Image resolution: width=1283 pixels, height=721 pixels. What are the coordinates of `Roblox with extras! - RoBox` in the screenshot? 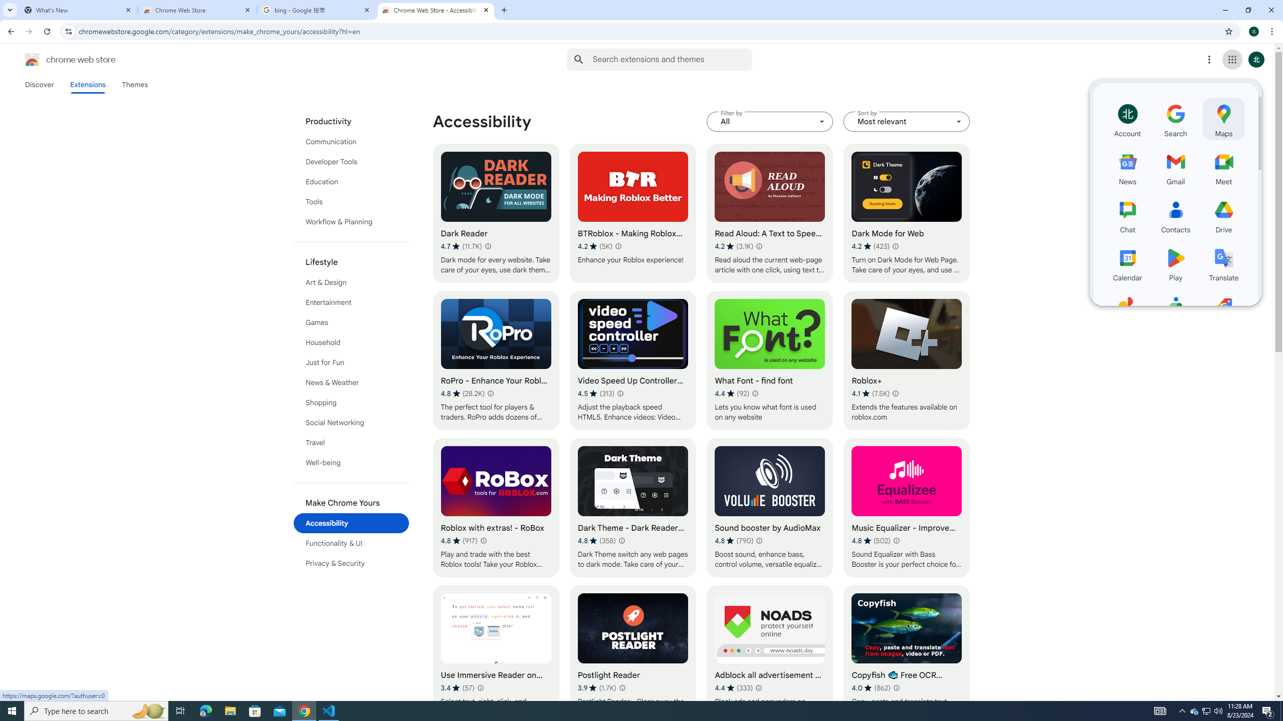 It's located at (496, 508).